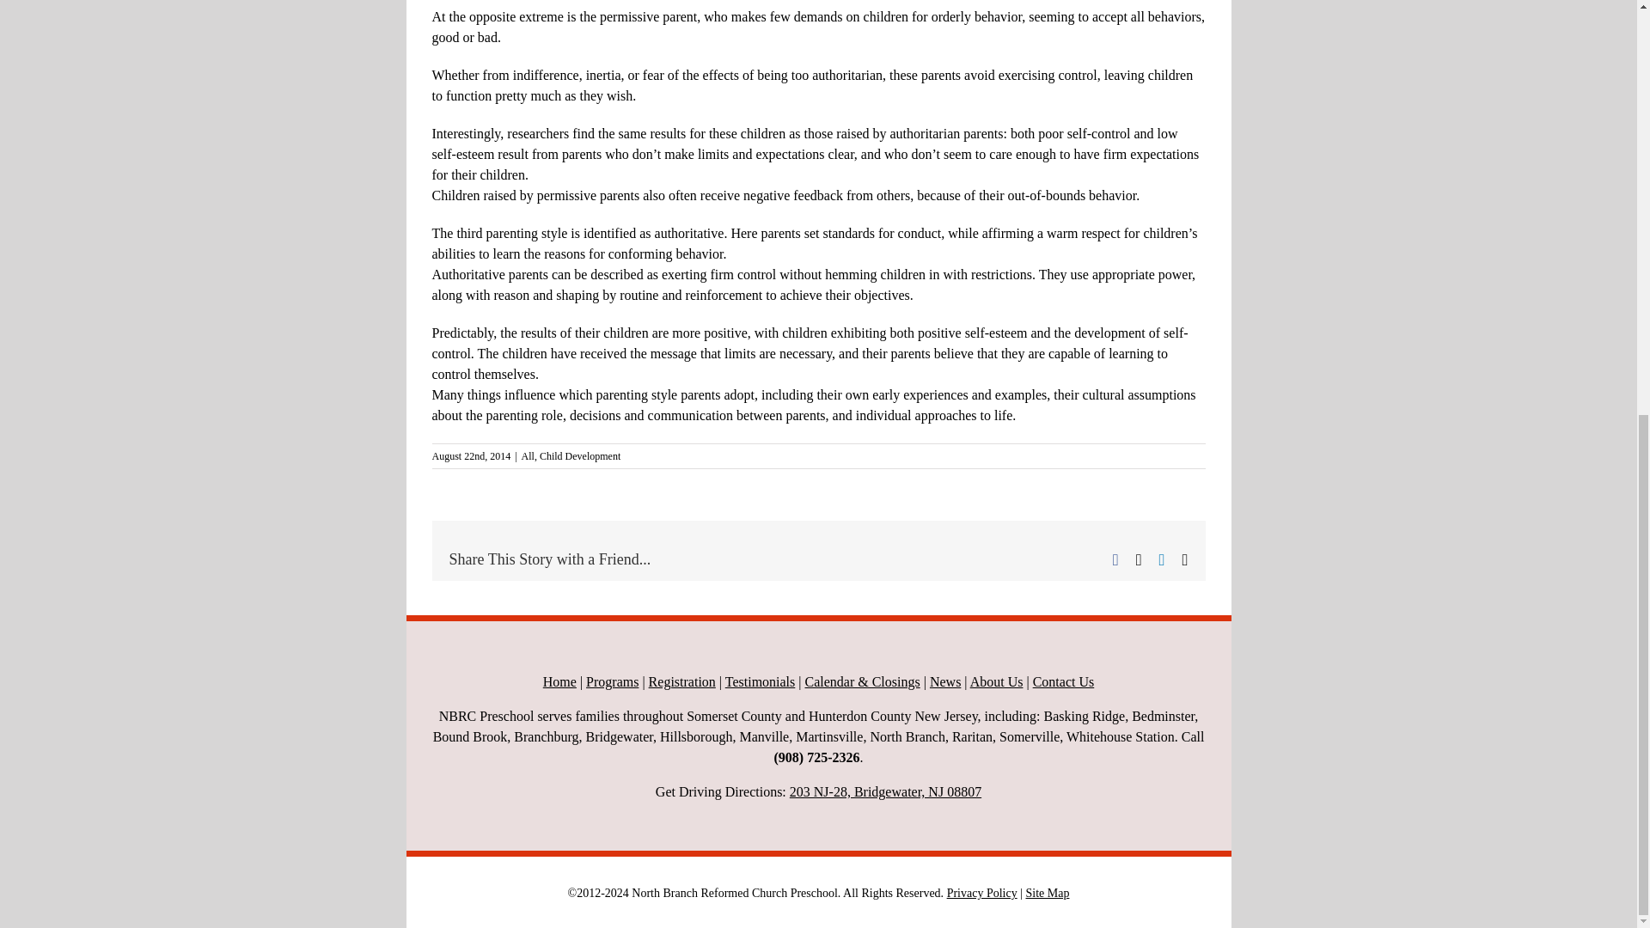  Describe the element at coordinates (682, 682) in the screenshot. I see `Preschool Registration Information` at that location.